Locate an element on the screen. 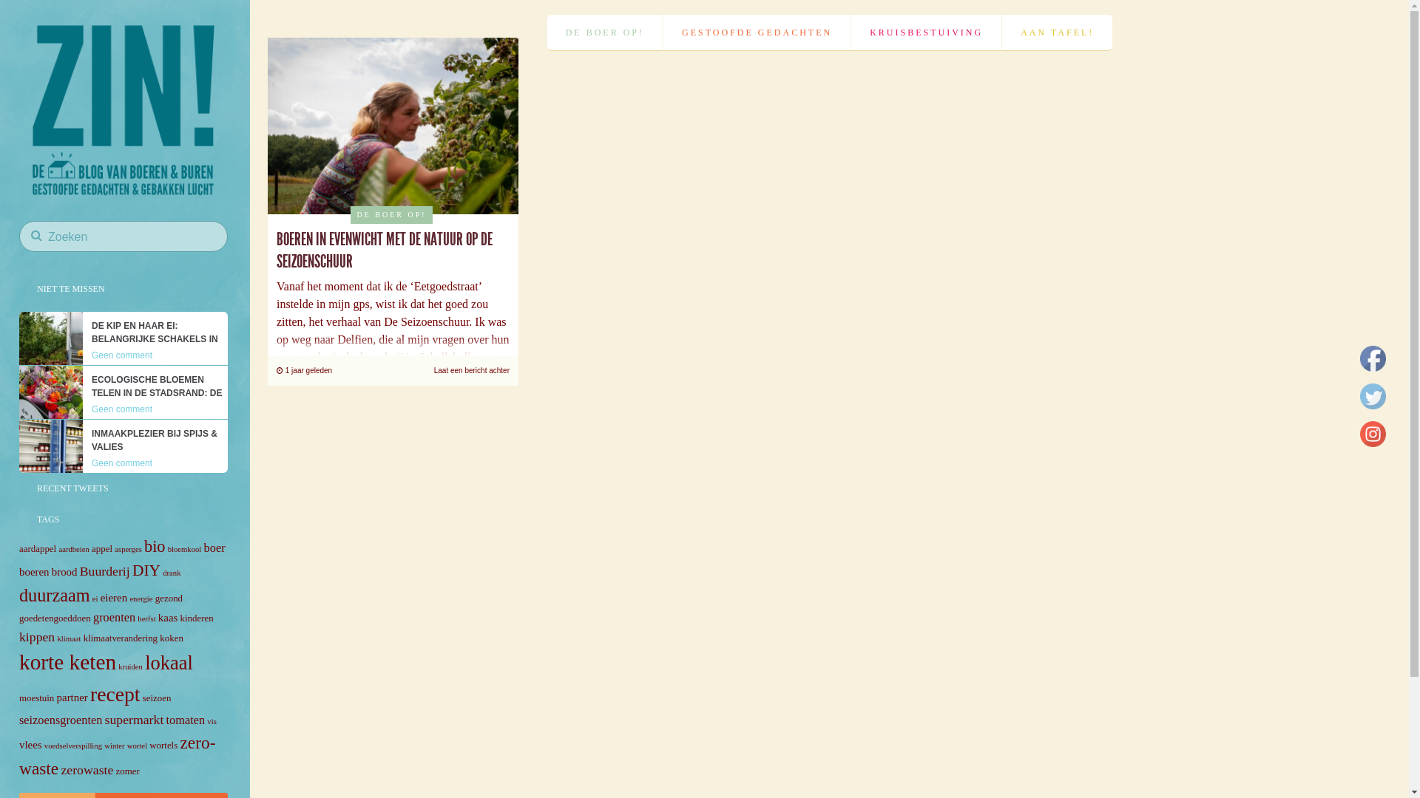 This screenshot has width=1420, height=798. boer is located at coordinates (214, 548).